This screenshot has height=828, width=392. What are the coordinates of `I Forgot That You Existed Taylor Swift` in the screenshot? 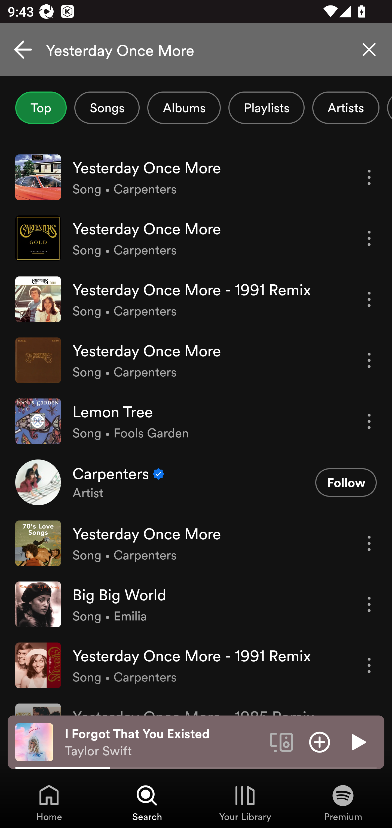 It's located at (163, 742).